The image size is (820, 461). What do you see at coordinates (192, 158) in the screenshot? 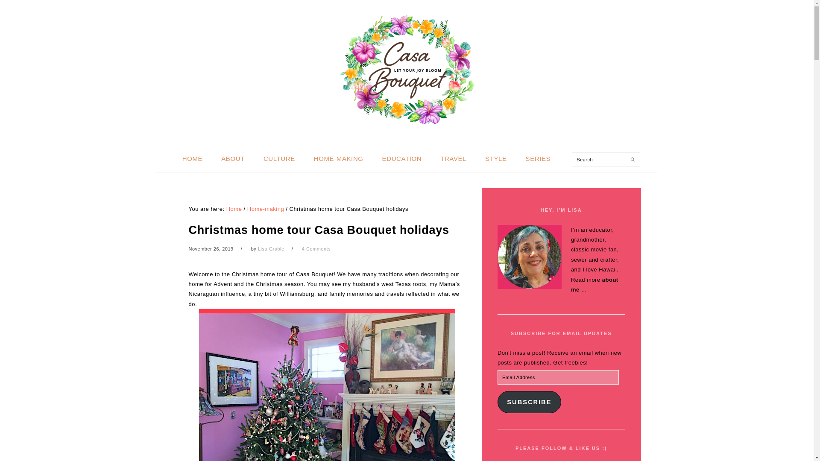
I see `HOME` at bounding box center [192, 158].